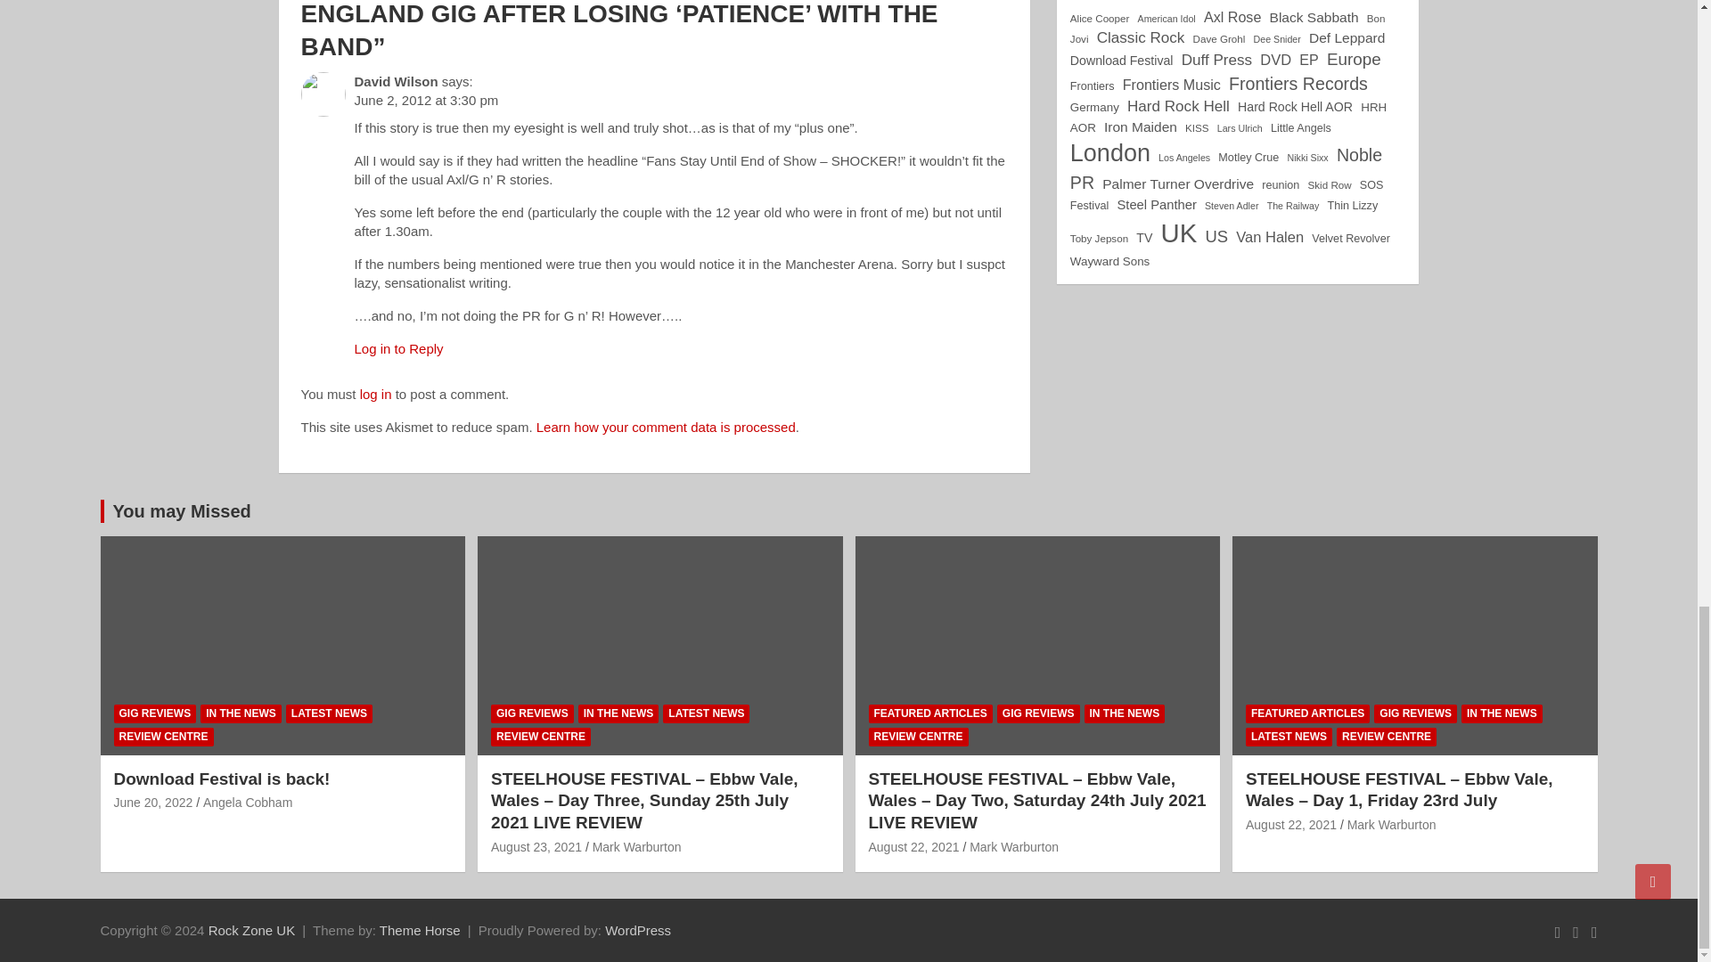 The width and height of the screenshot is (1711, 962). What do you see at coordinates (420, 930) in the screenshot?
I see `Theme Horse` at bounding box center [420, 930].